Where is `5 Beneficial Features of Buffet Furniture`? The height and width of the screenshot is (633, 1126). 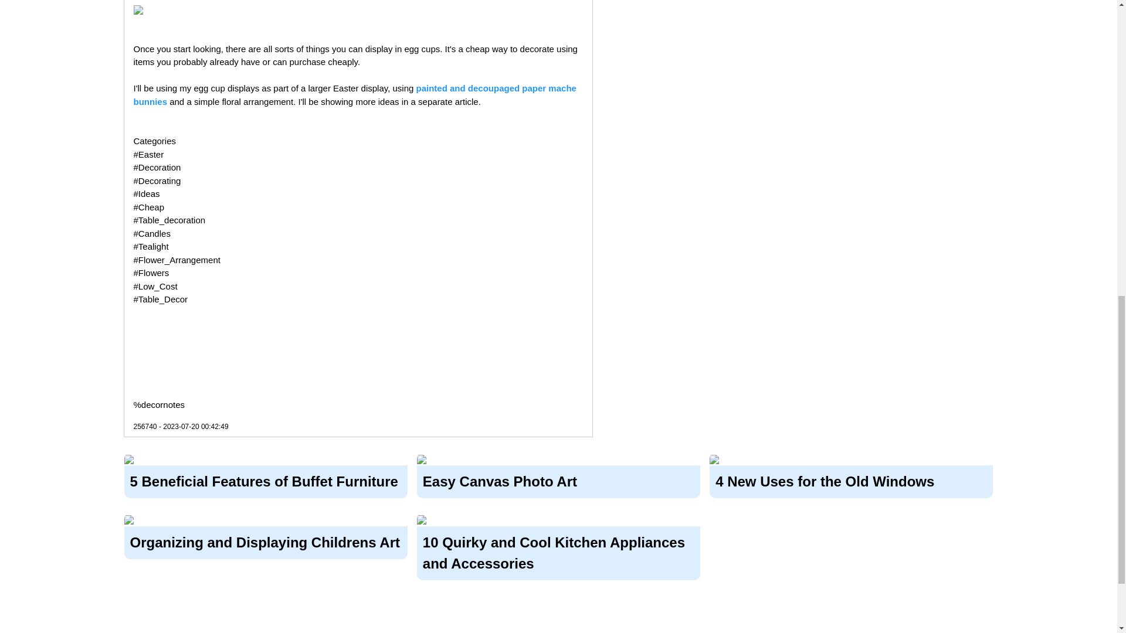 5 Beneficial Features of Buffet Furniture is located at coordinates (266, 480).